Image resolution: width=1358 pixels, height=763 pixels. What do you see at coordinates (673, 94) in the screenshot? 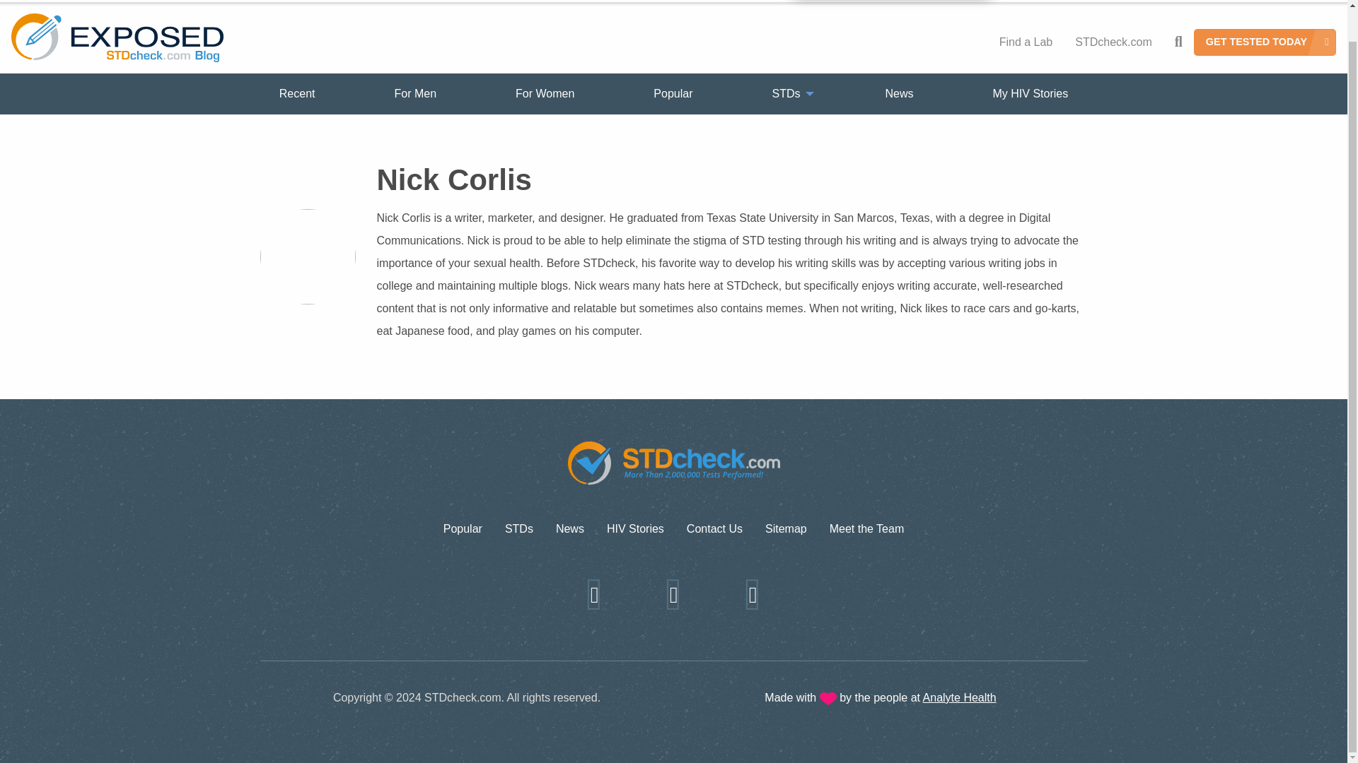
I see `Popular` at bounding box center [673, 94].